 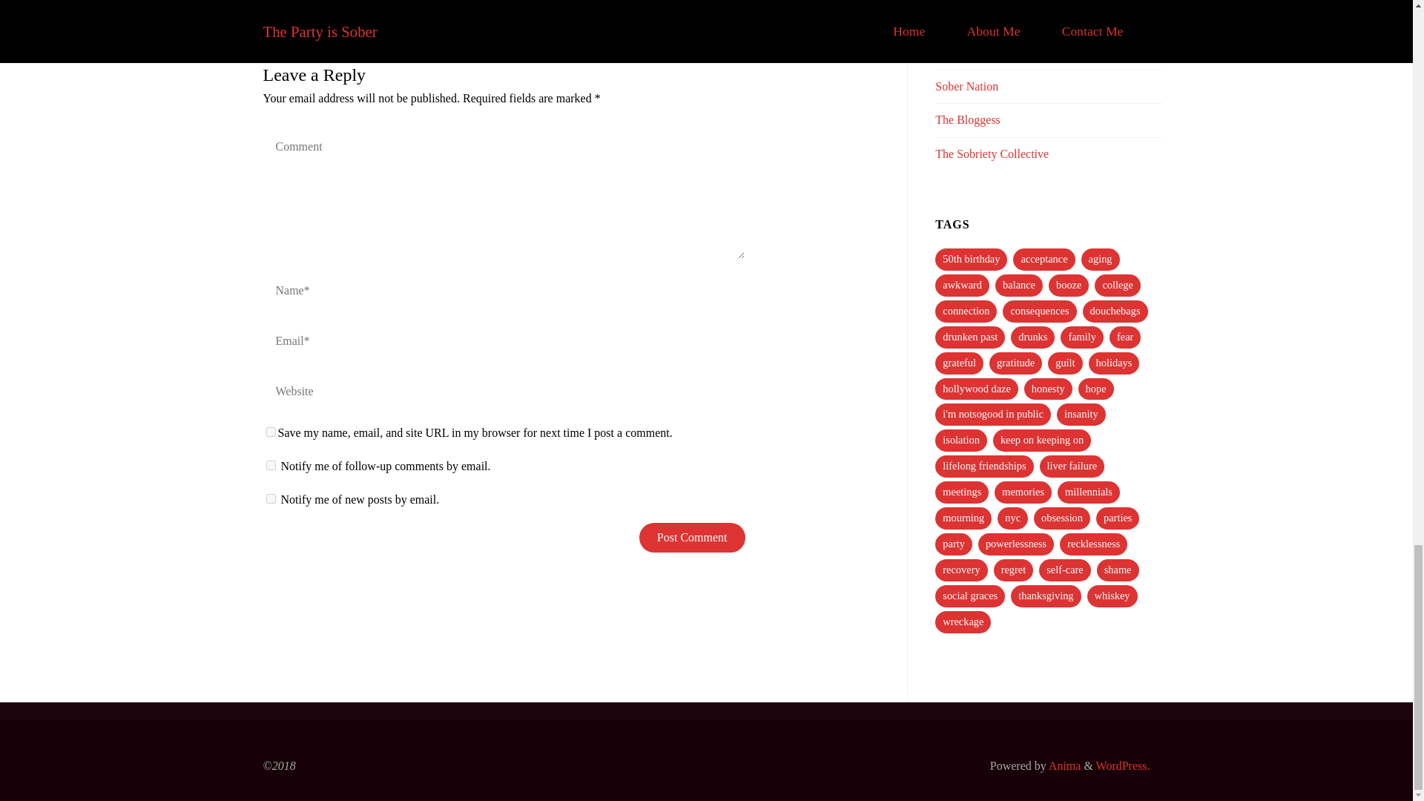 I want to click on Anima WordPress Theme by Cryout Creations, so click(x=1064, y=765).